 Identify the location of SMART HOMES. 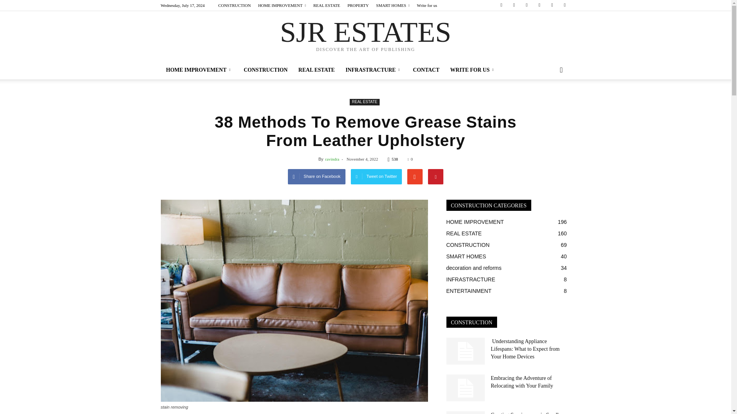
(393, 5).